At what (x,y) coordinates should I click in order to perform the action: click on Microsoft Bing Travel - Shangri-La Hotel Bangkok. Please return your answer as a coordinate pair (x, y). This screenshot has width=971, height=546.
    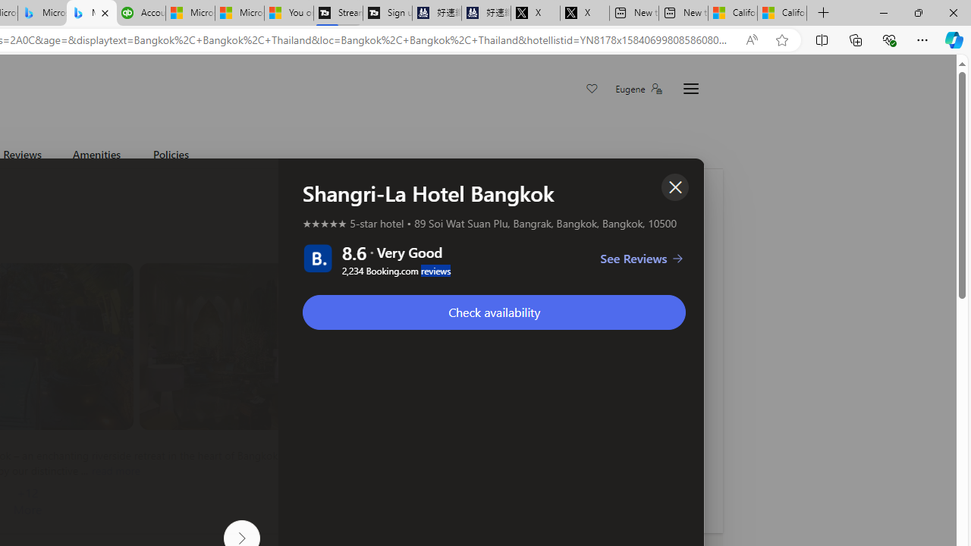
    Looking at the image, I should click on (91, 14).